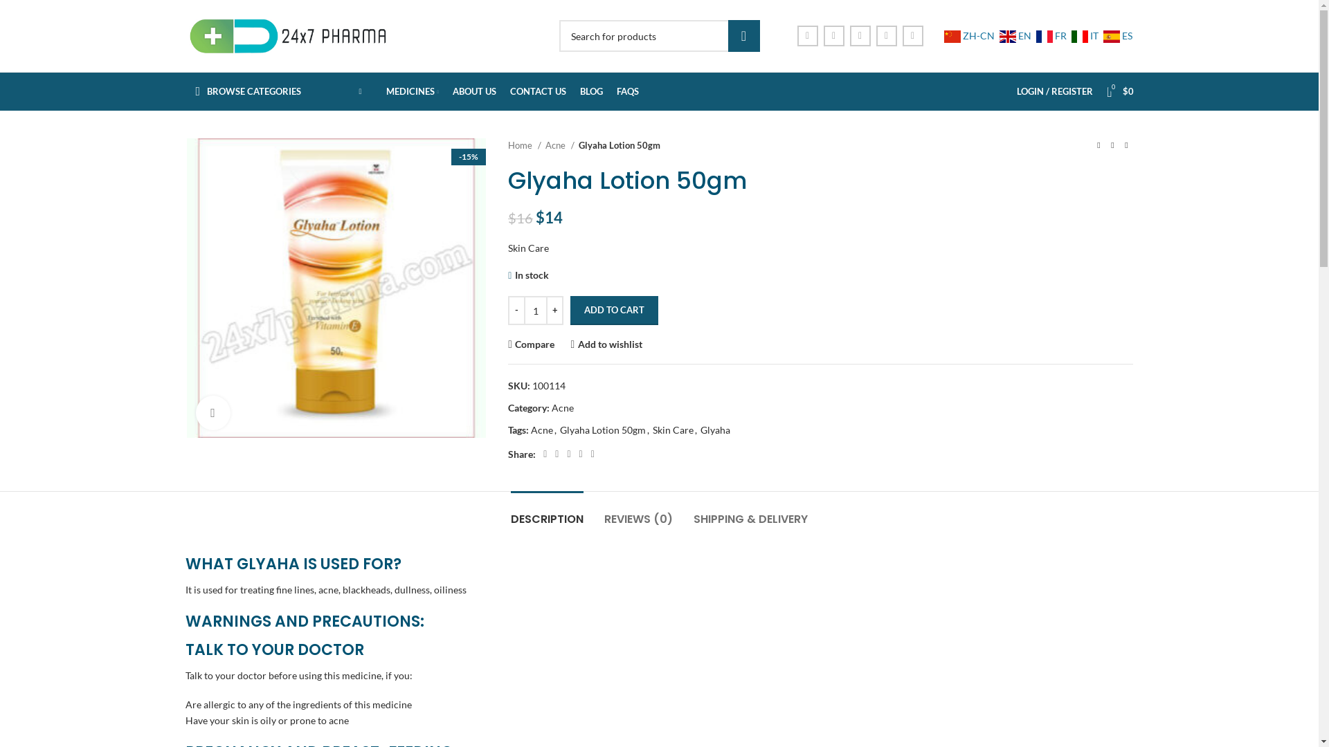 This screenshot has height=747, width=1329. I want to click on EN, so click(1015, 36).